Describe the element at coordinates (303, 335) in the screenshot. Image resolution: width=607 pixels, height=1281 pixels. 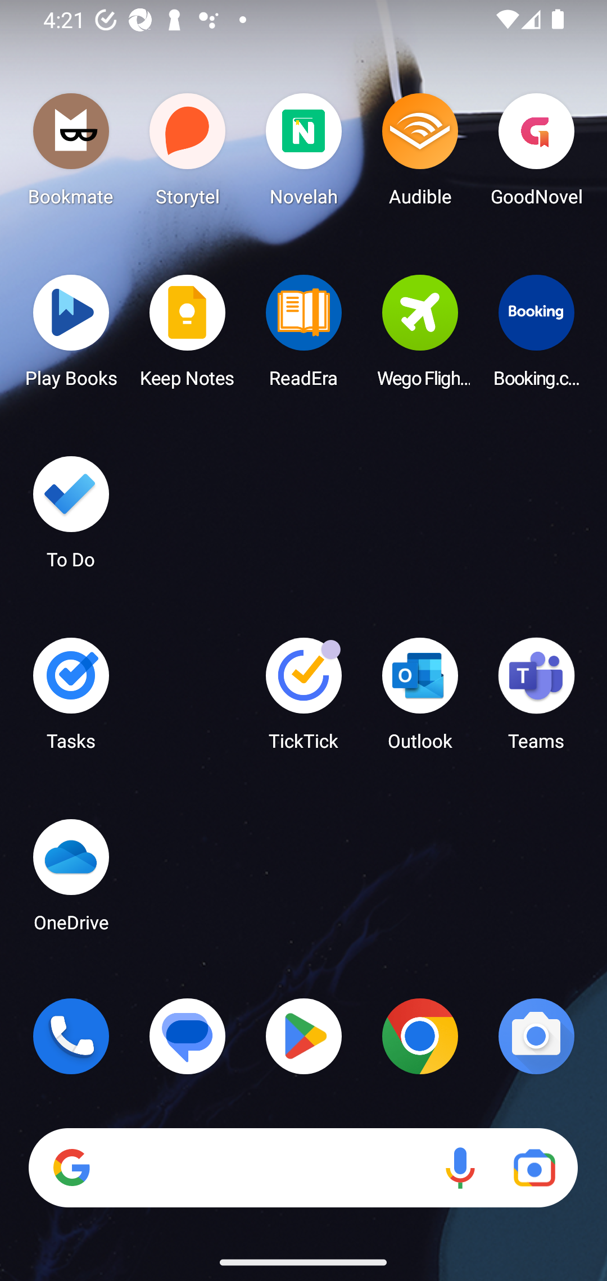
I see `ReadEra` at that location.